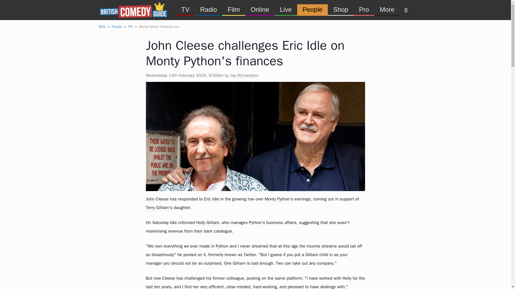  What do you see at coordinates (312, 9) in the screenshot?
I see `People` at bounding box center [312, 9].